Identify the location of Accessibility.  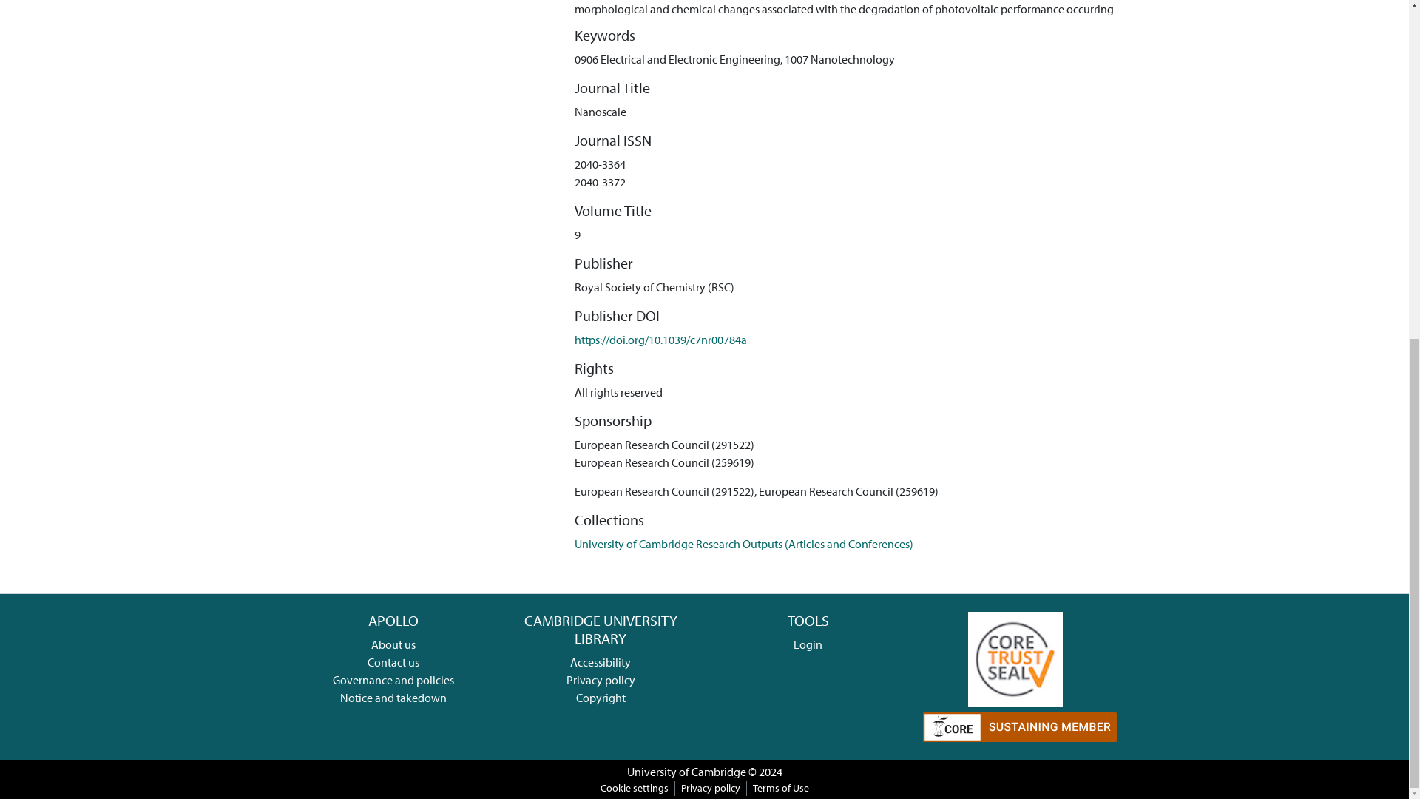
(601, 661).